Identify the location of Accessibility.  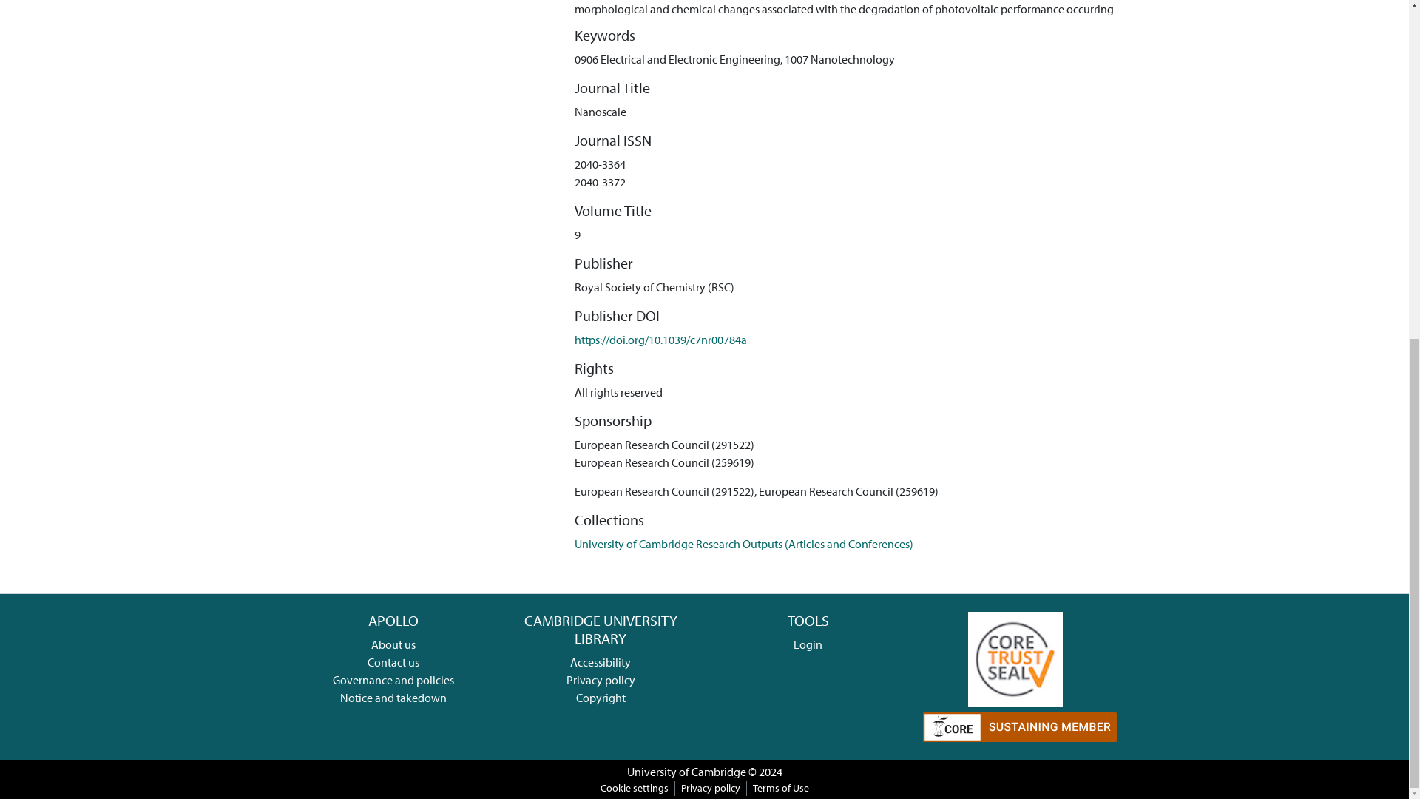
(601, 661).